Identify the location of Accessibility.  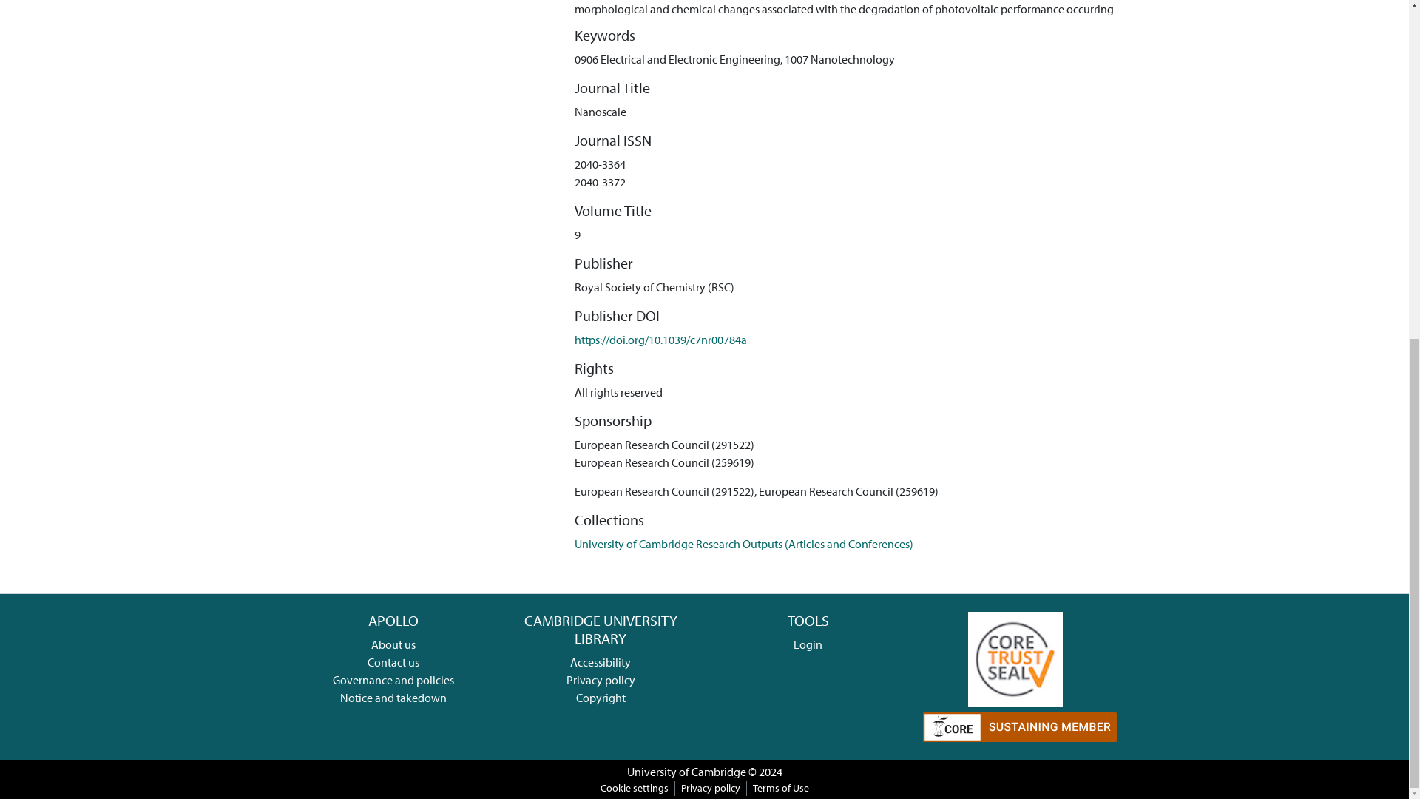
(601, 661).